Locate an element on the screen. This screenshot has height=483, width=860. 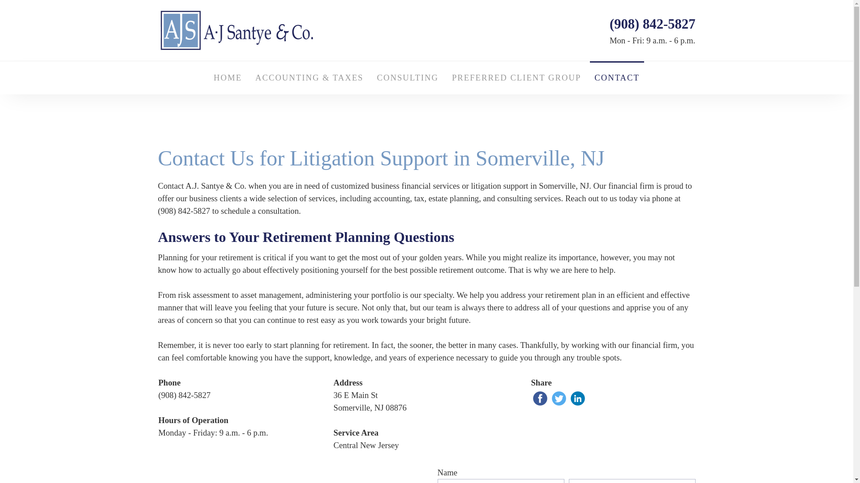
CONTACT is located at coordinates (617, 78).